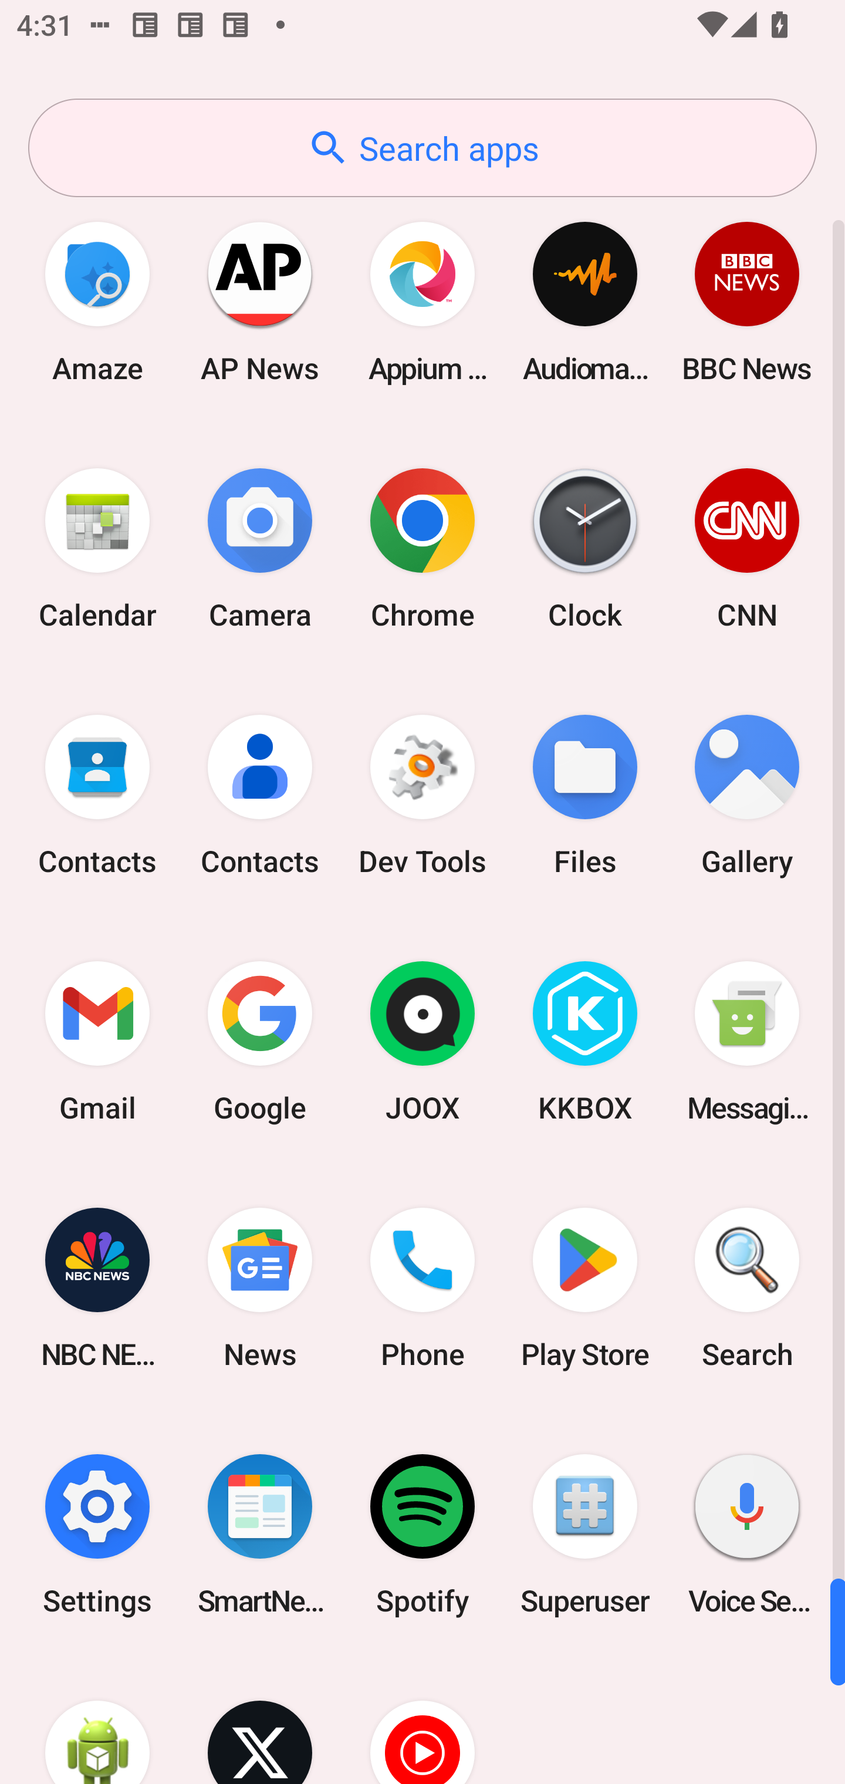 The width and height of the screenshot is (845, 1784). I want to click on AP News, so click(260, 302).